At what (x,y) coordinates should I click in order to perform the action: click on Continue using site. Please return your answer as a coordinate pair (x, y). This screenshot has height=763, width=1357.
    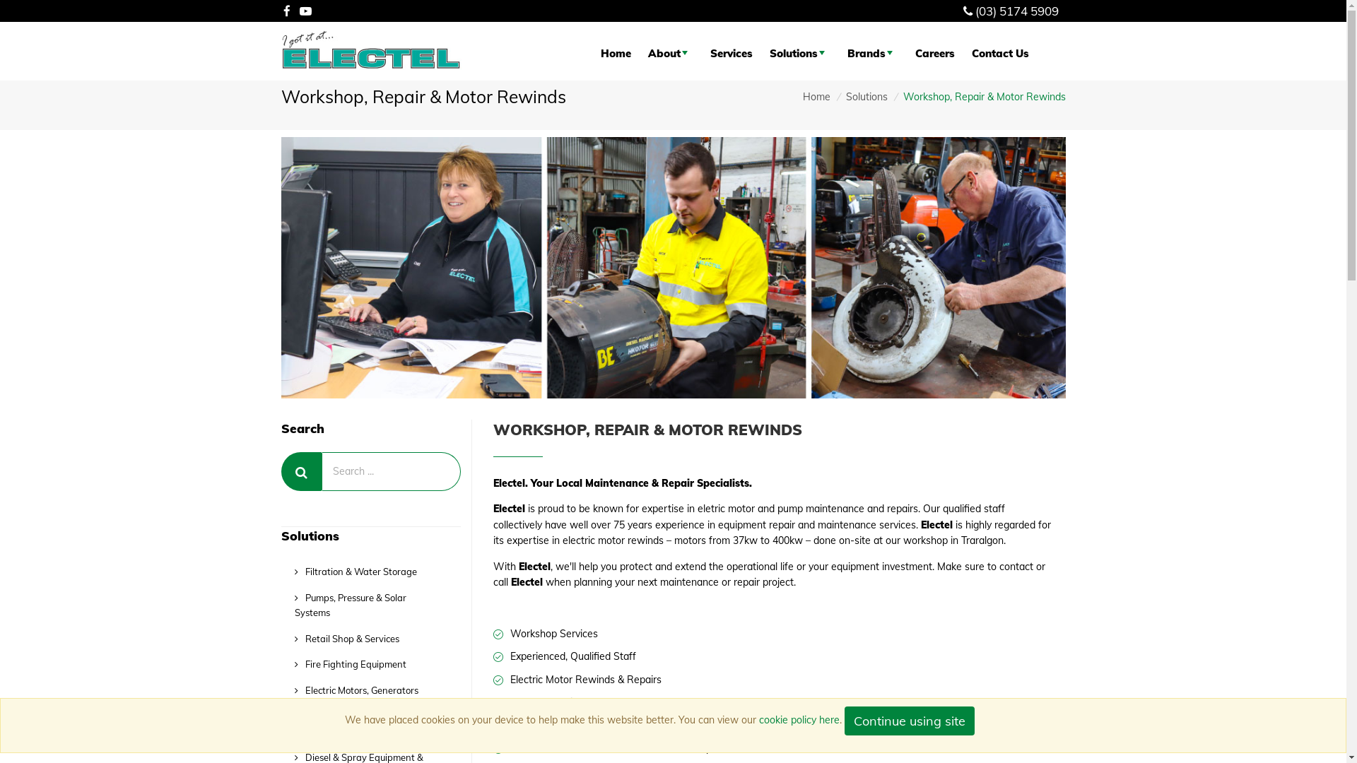
    Looking at the image, I should click on (910, 721).